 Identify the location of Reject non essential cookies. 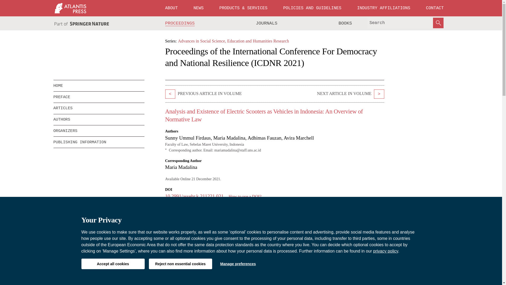
(180, 264).